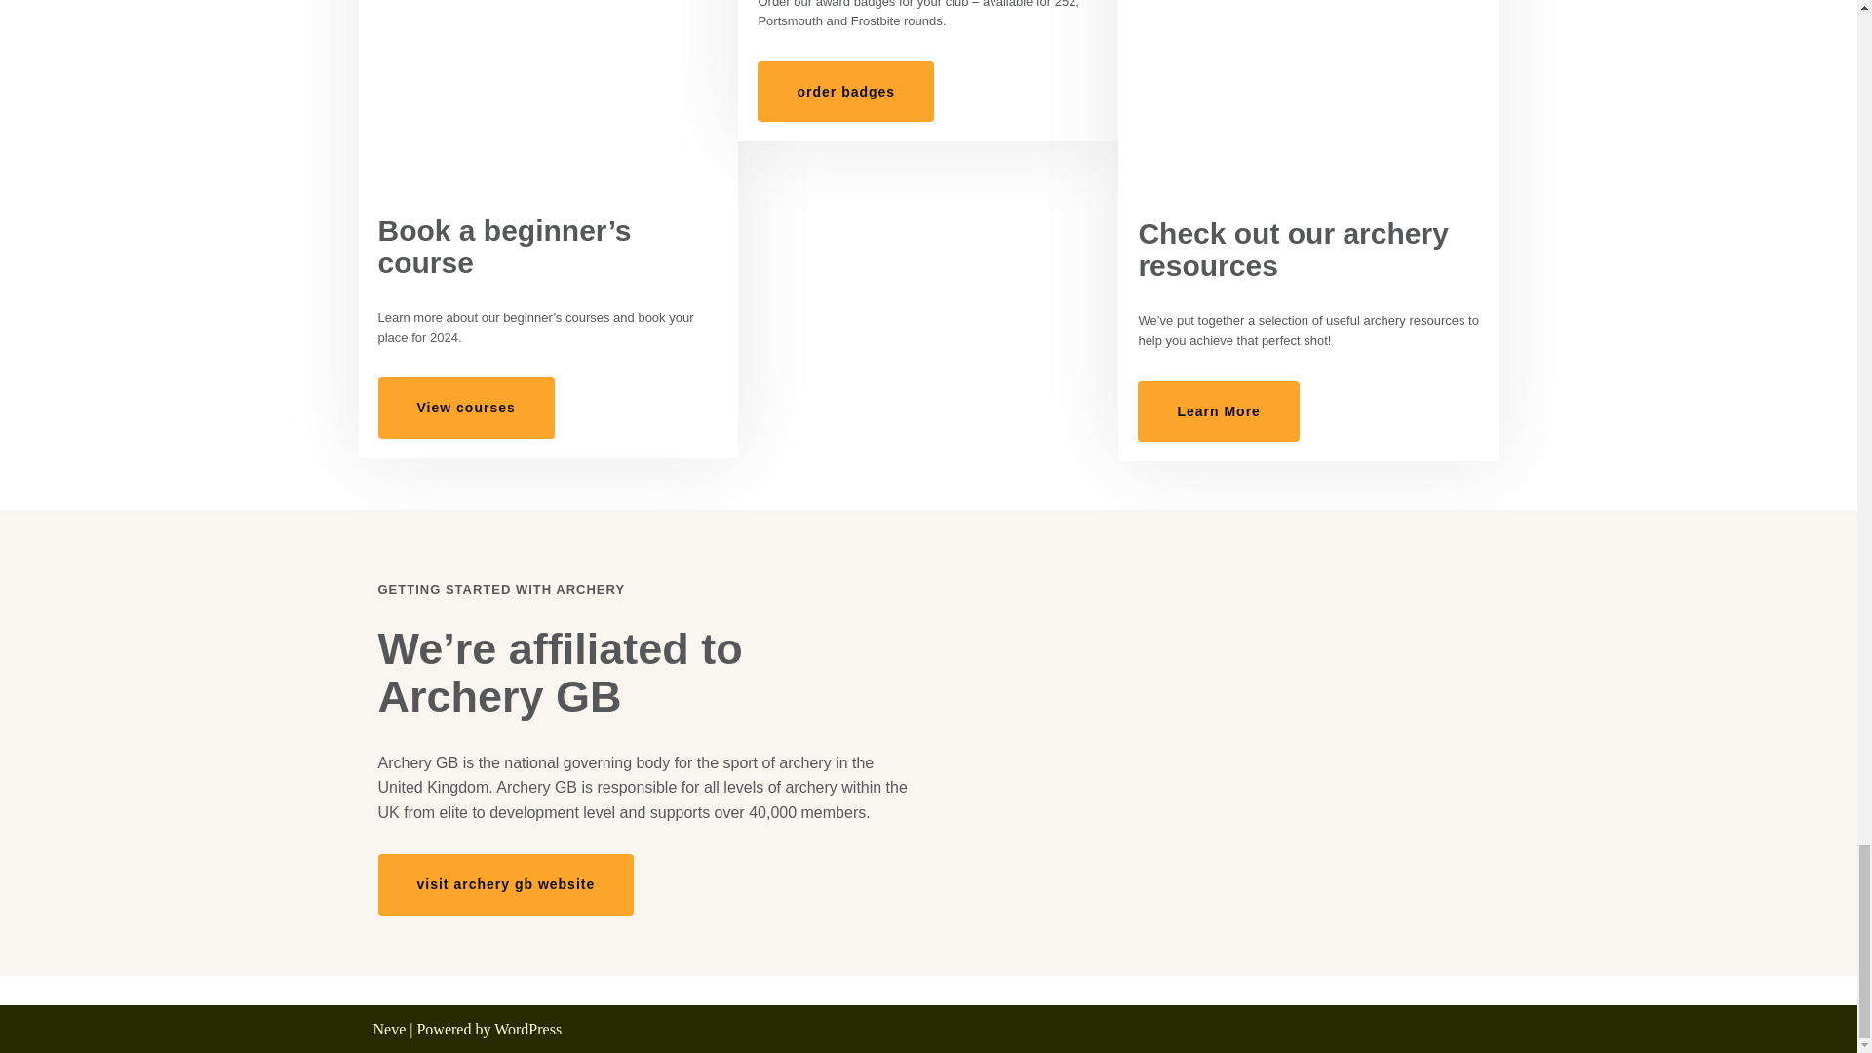 Image resolution: width=1872 pixels, height=1053 pixels. What do you see at coordinates (466, 408) in the screenshot?
I see `View courses` at bounding box center [466, 408].